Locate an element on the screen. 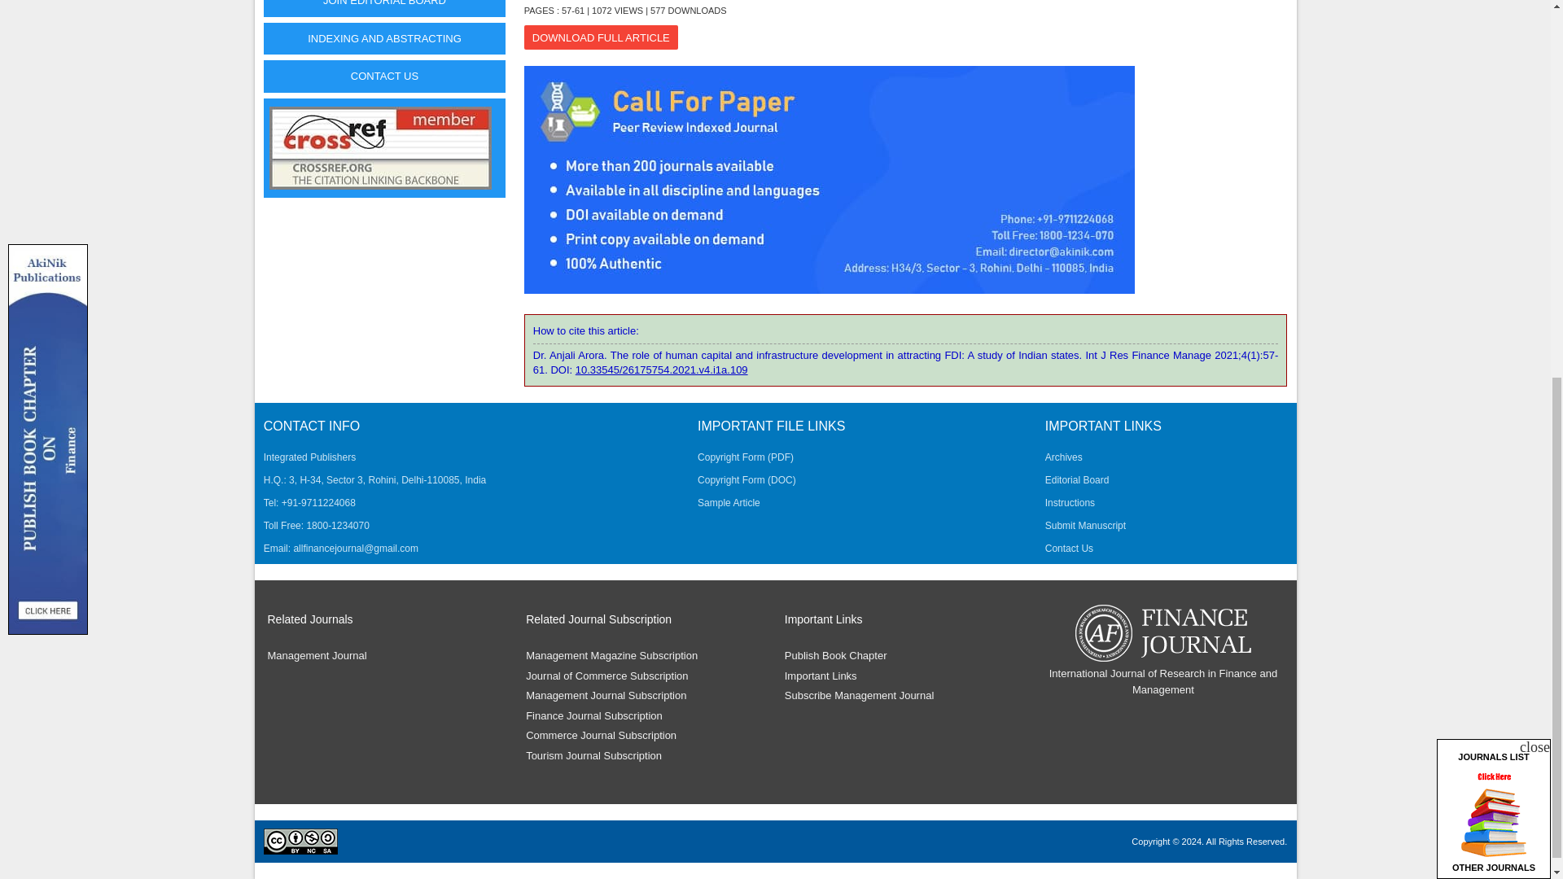  CONTACT US is located at coordinates (385, 77).